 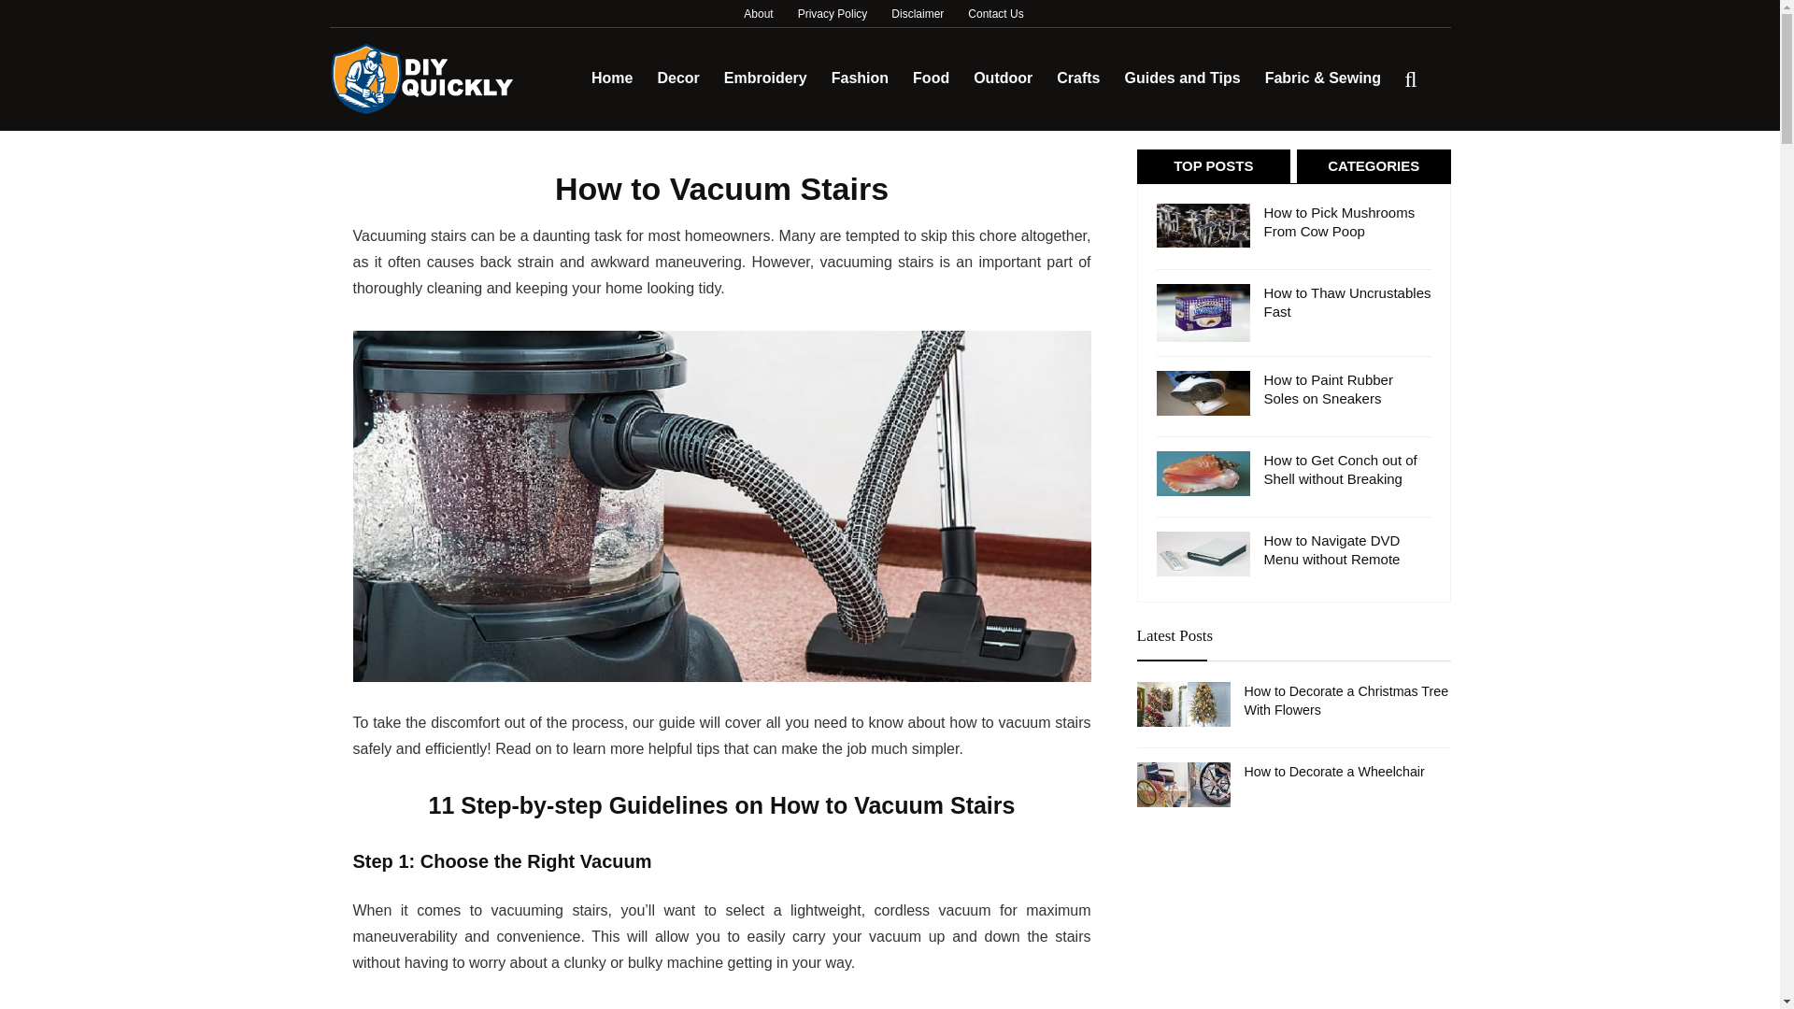 What do you see at coordinates (833, 13) in the screenshot?
I see `Privacy Policy` at bounding box center [833, 13].